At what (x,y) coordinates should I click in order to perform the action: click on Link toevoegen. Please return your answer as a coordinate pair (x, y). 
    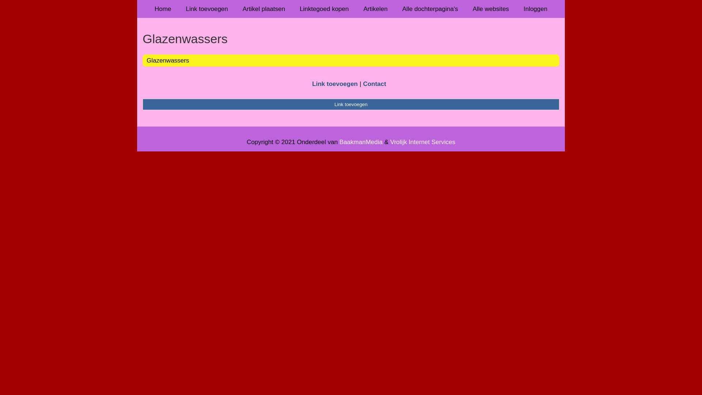
    Looking at the image, I should click on (207, 9).